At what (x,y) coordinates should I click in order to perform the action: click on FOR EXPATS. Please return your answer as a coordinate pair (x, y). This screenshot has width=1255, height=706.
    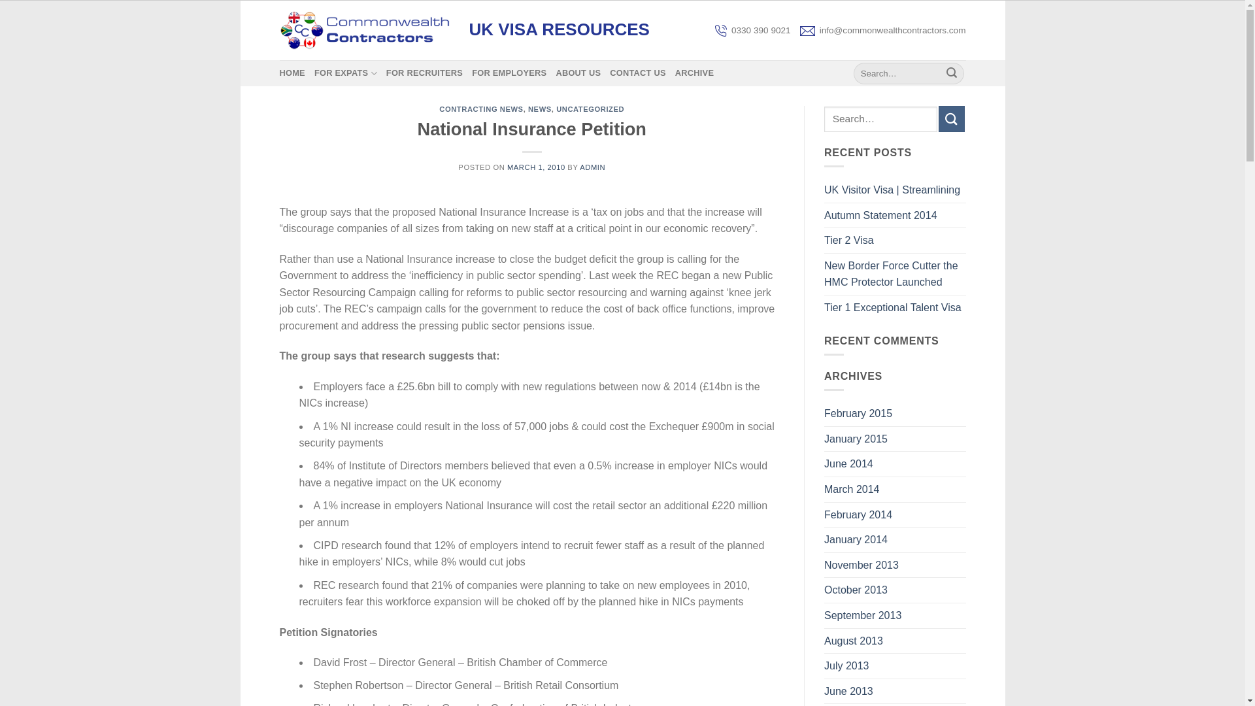
    Looking at the image, I should click on (346, 73).